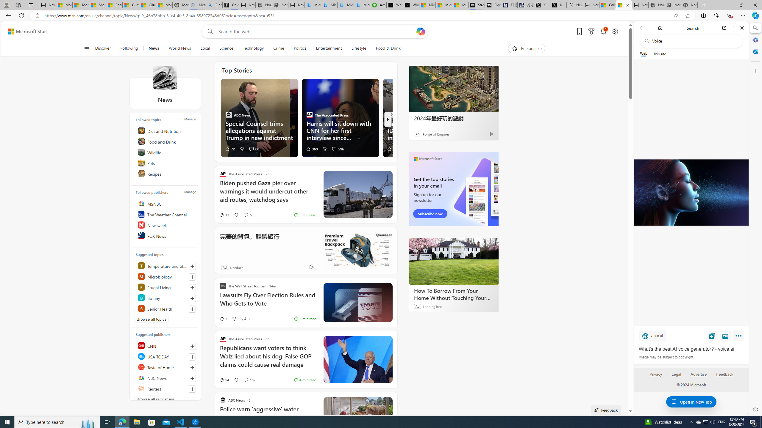 This screenshot has height=428, width=762. Describe the element at coordinates (166, 225) in the screenshot. I see `Newsweek` at that location.